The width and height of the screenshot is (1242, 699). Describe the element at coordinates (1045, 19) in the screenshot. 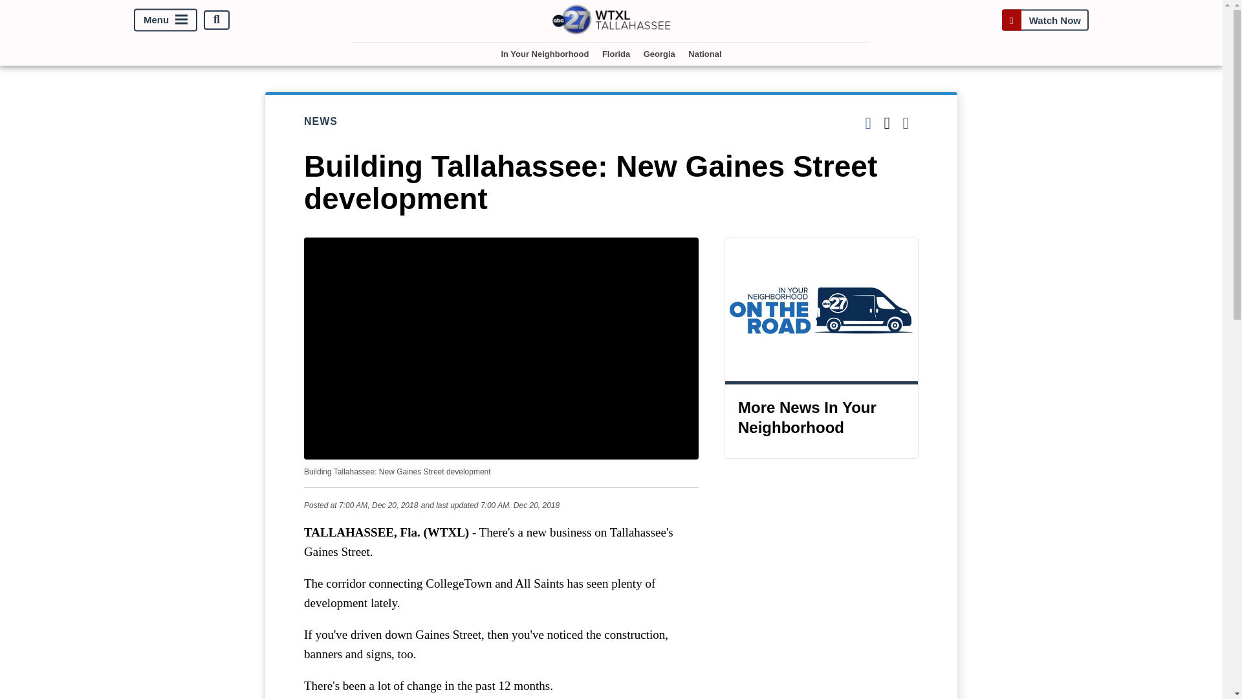

I see `Watch Now` at that location.